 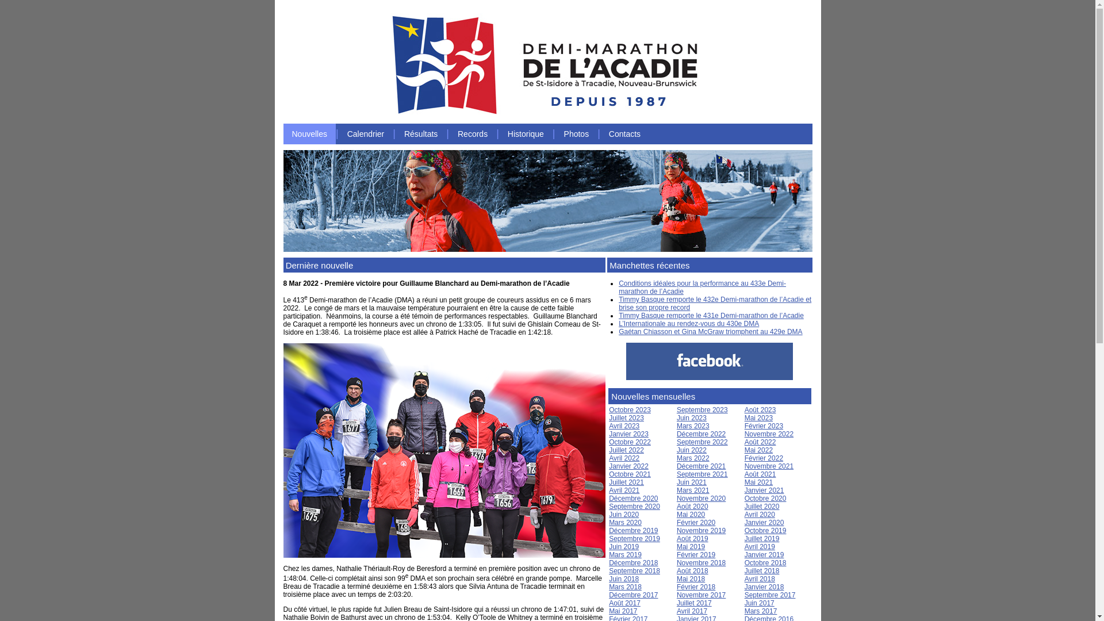 I want to click on Juillet 2022, so click(x=627, y=450).